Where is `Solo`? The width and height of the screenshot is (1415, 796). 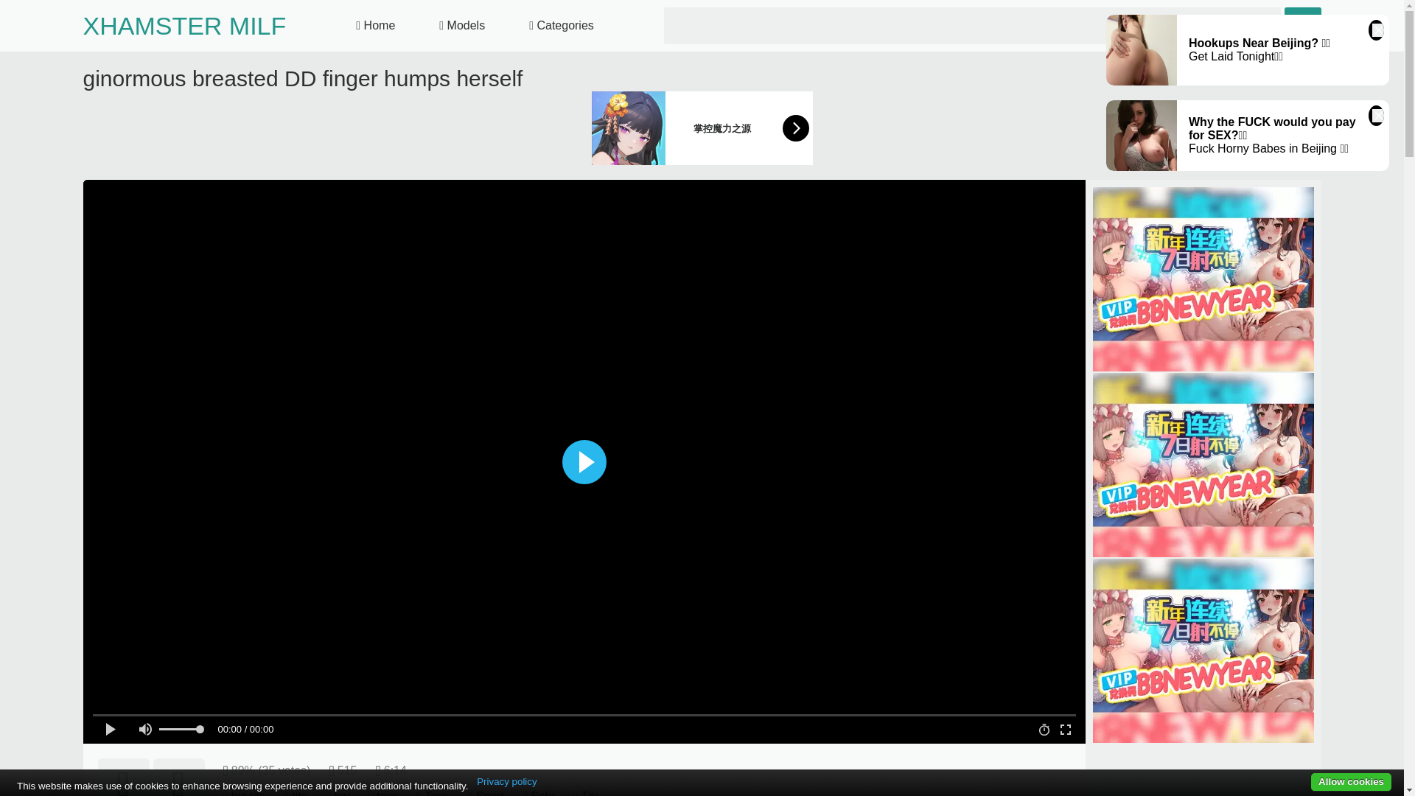
Solo is located at coordinates (542, 793).